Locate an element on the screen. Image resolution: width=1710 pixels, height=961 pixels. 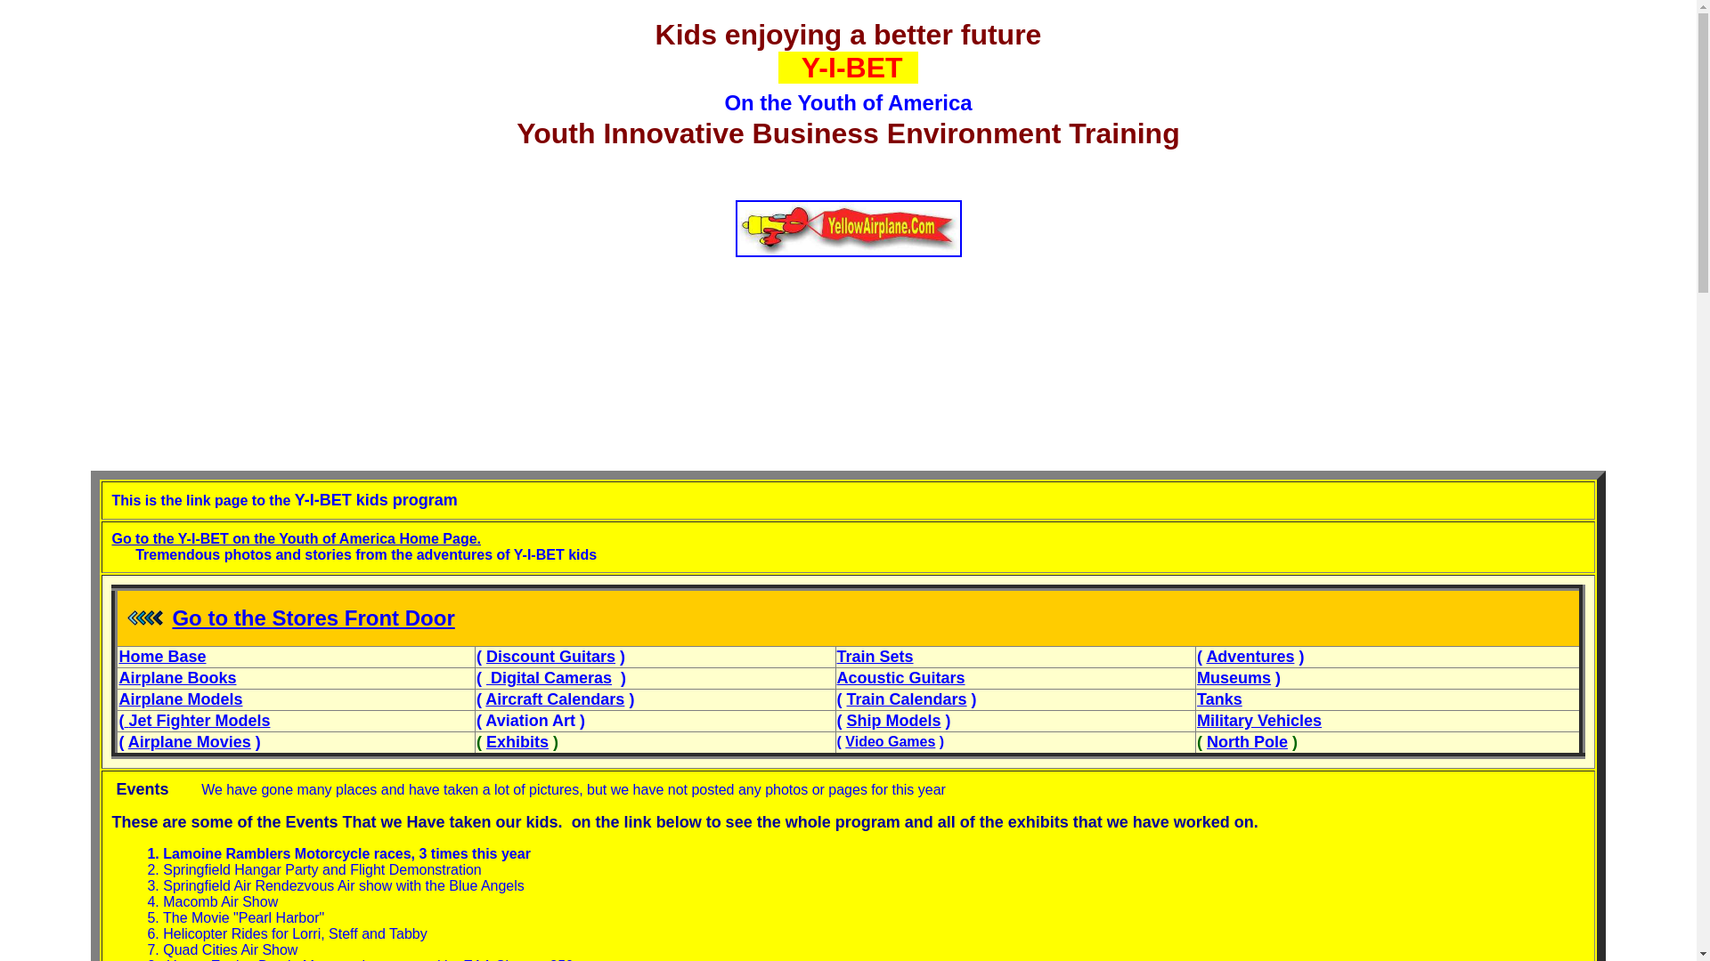
North Pole is located at coordinates (1247, 742).